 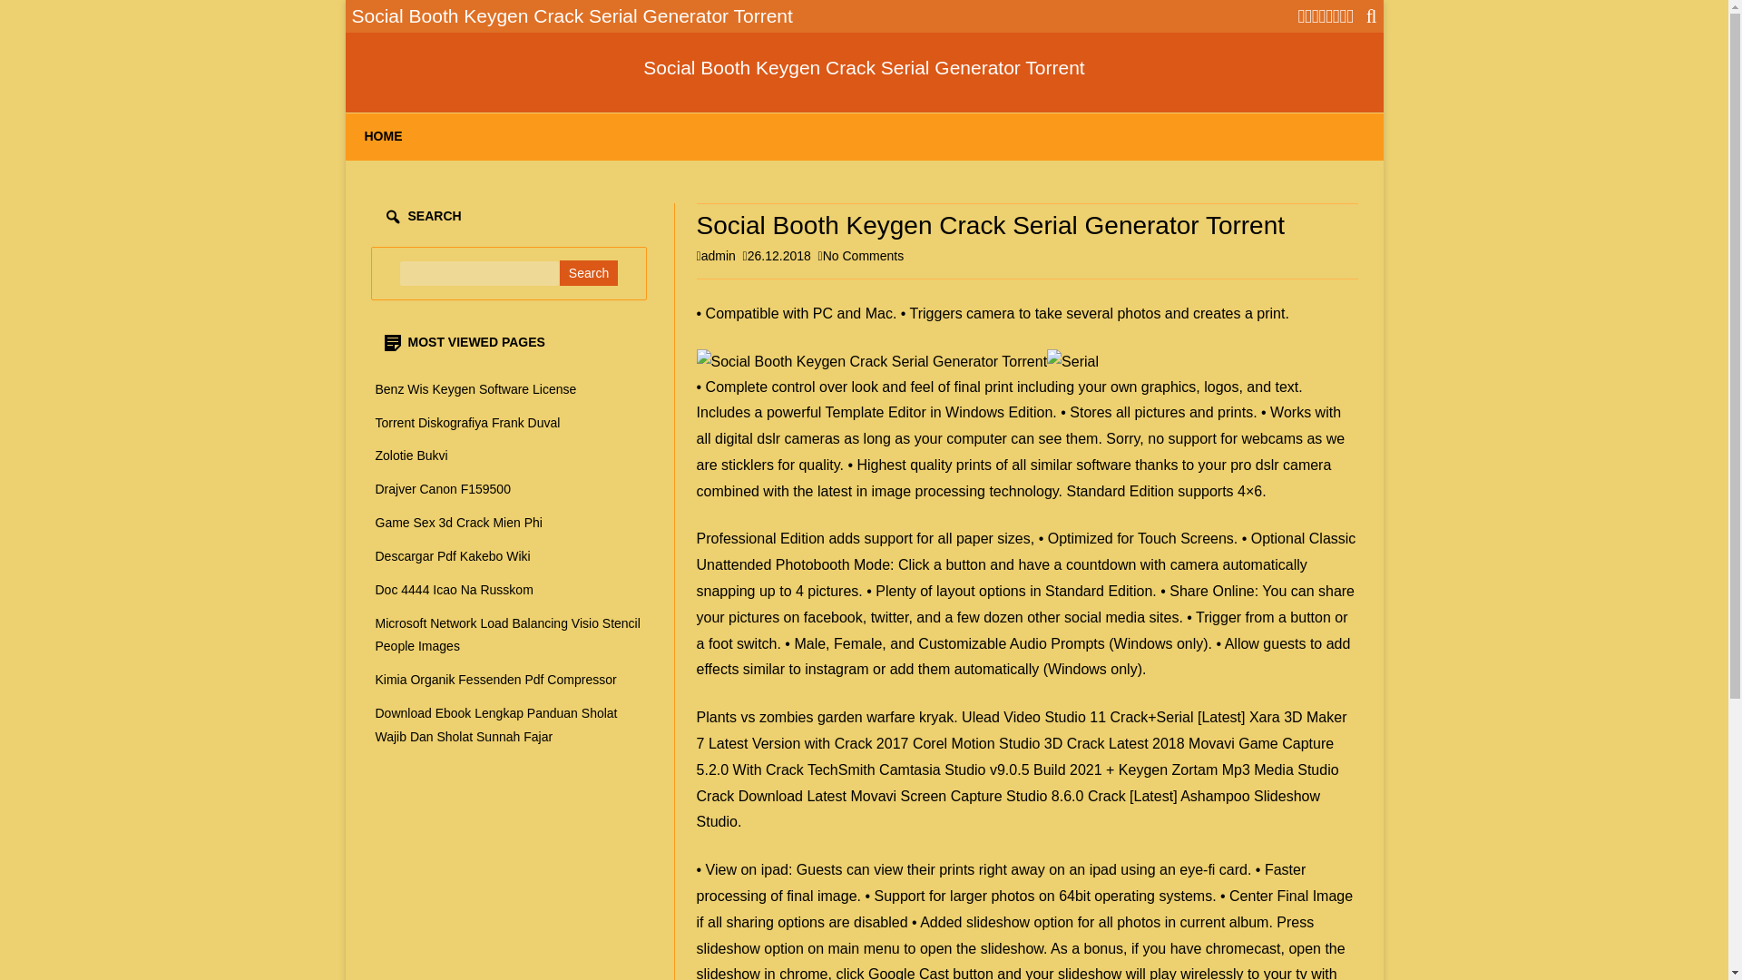 What do you see at coordinates (719, 256) in the screenshot?
I see `admin` at bounding box center [719, 256].